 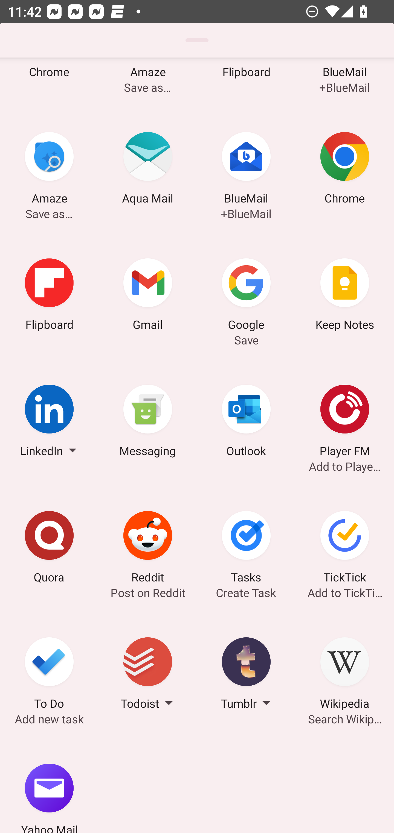 I want to click on To Do Add new task, so click(x=49, y=675).